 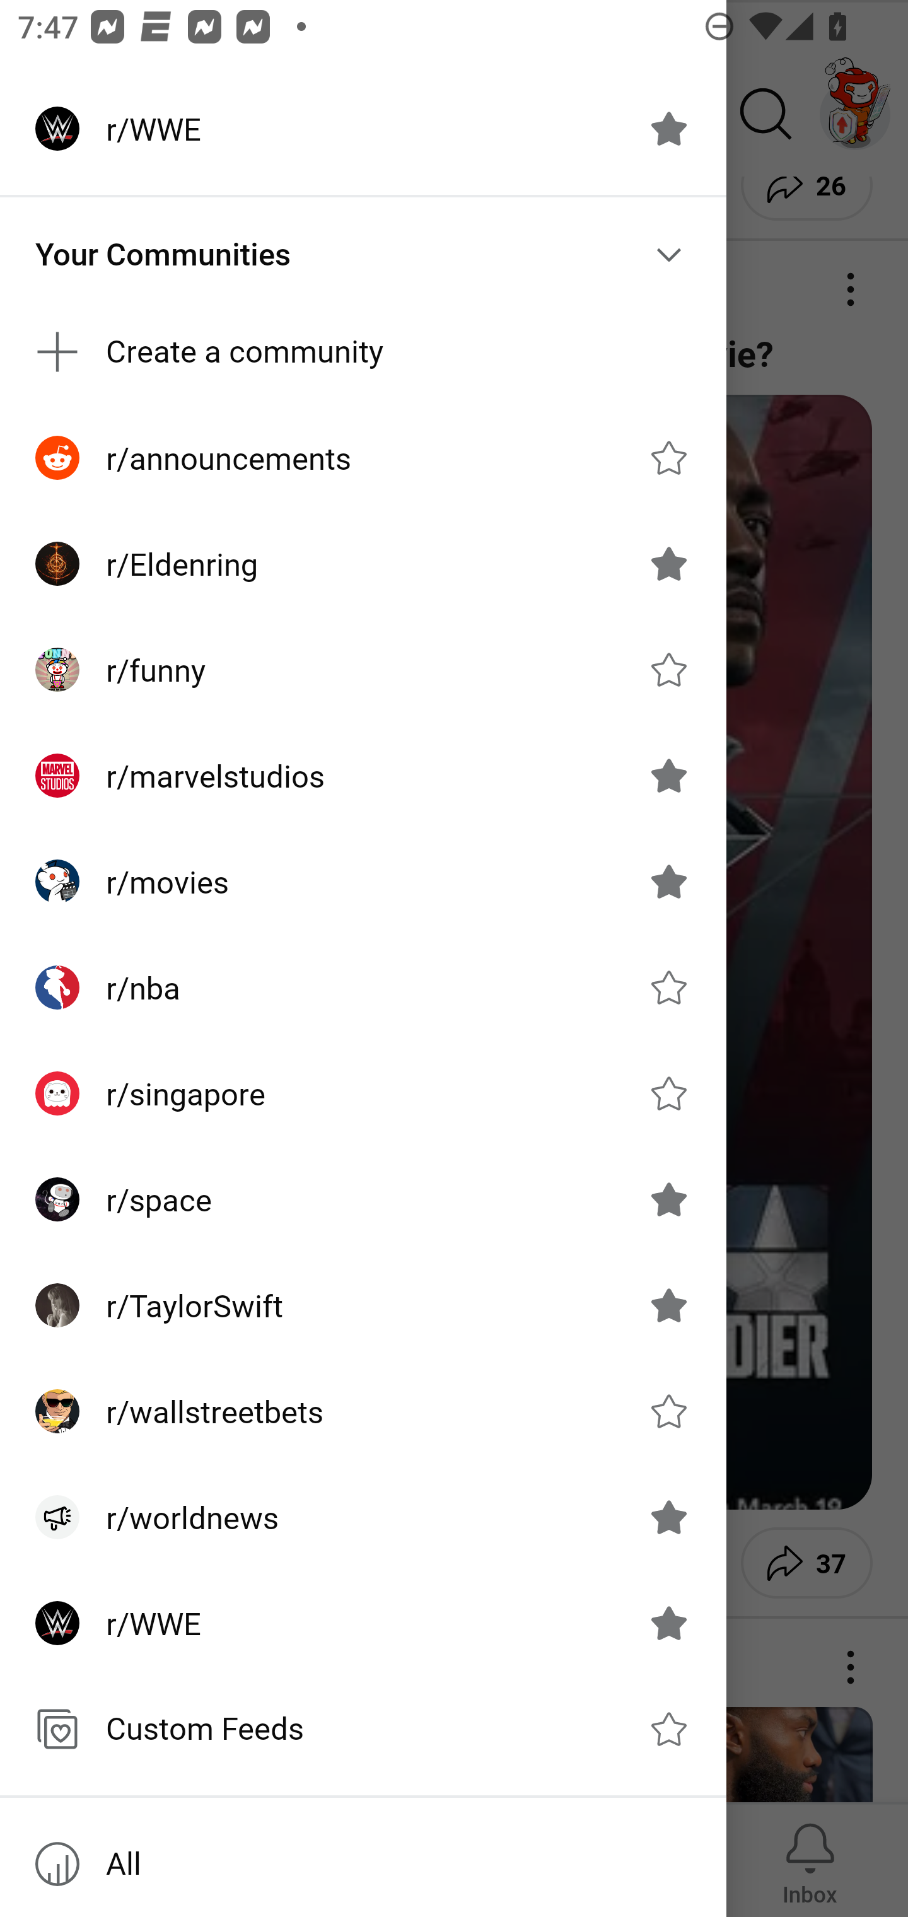 I want to click on r/WWE Unfavorite r/WWE, so click(x=363, y=128).